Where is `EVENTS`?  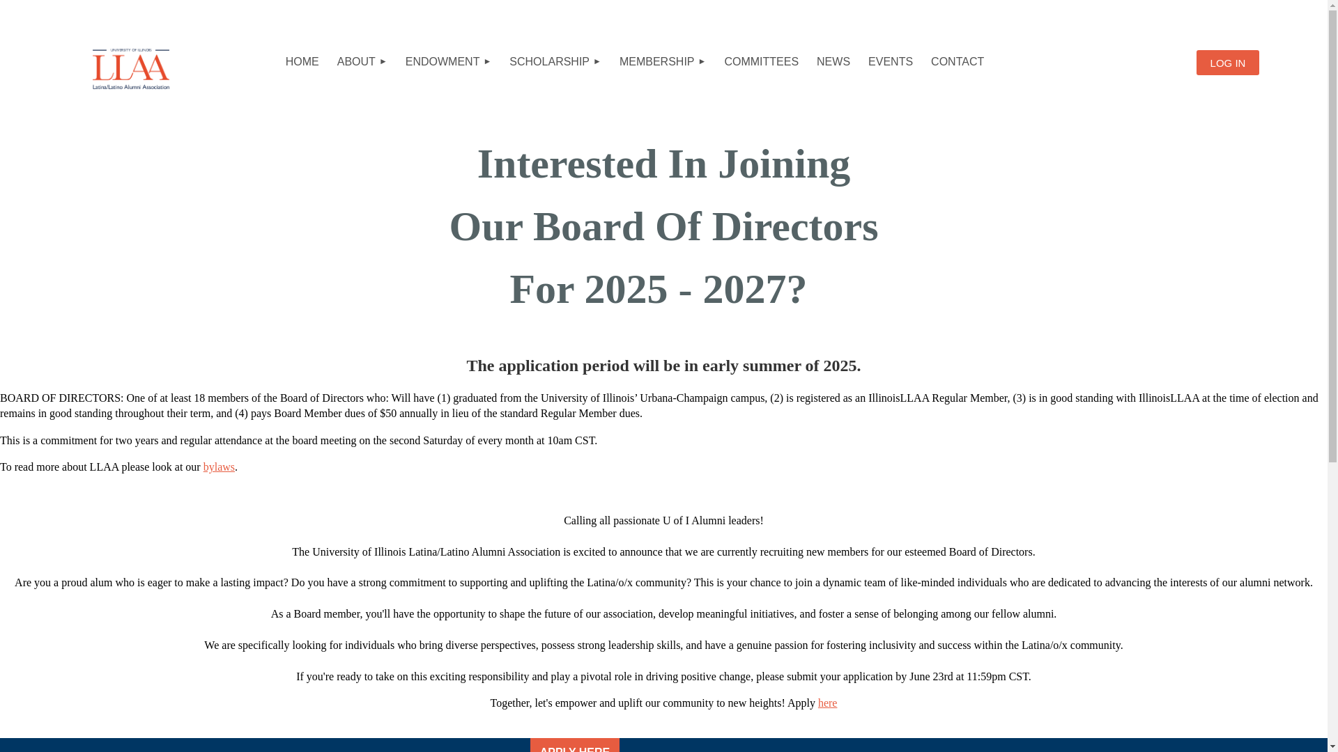 EVENTS is located at coordinates (890, 61).